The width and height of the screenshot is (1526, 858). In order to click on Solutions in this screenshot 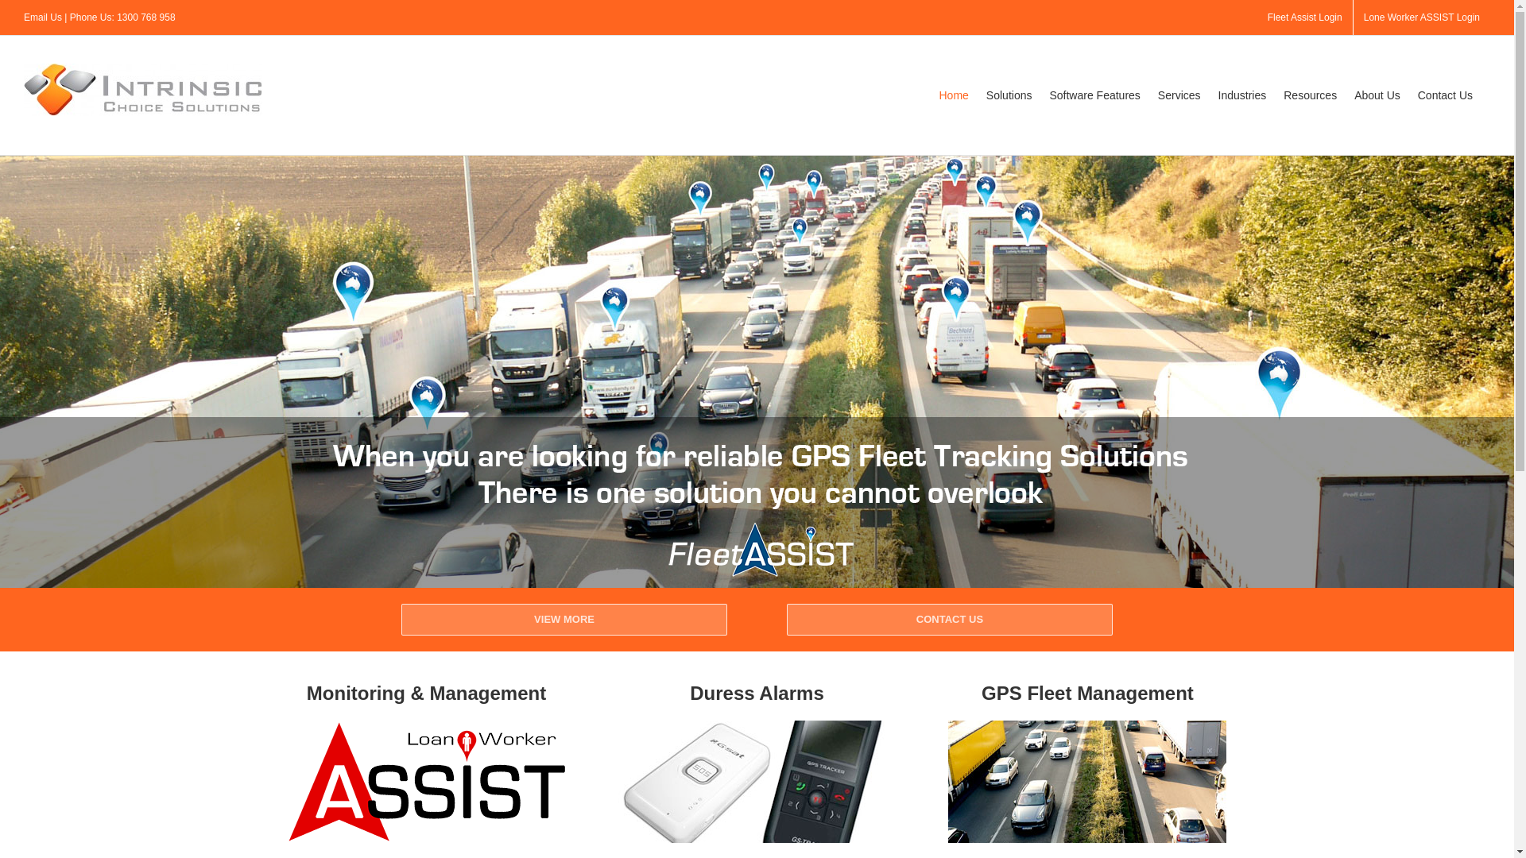, I will do `click(1009, 95)`.